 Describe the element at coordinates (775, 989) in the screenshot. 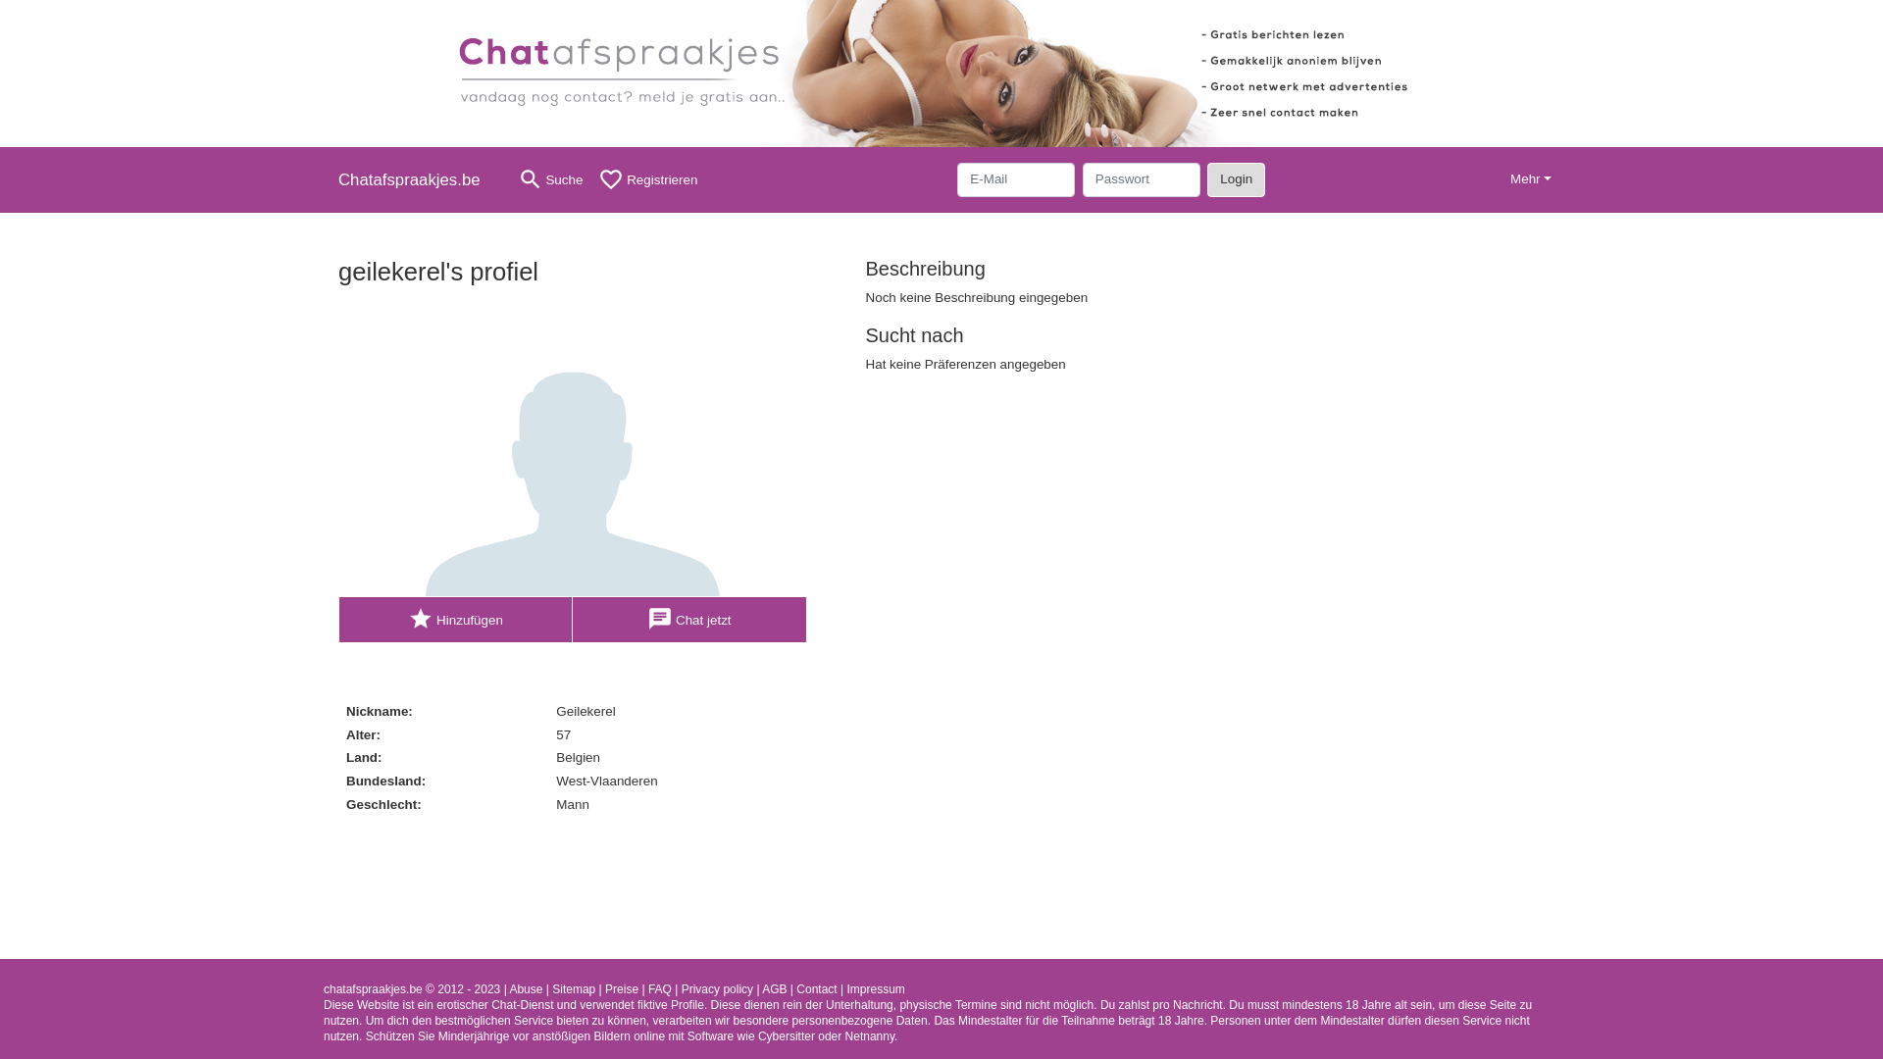

I see `AGB` at that location.